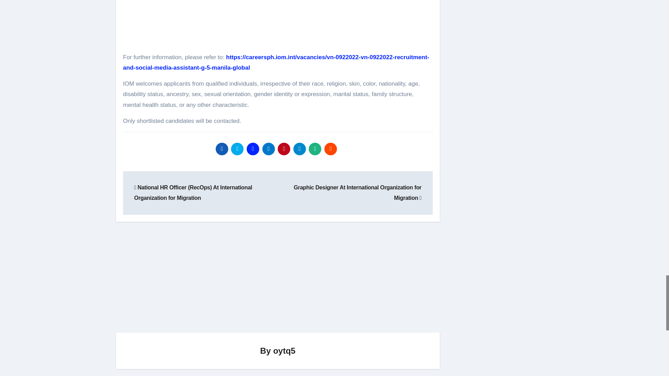 Image resolution: width=669 pixels, height=376 pixels. Describe the element at coordinates (284, 350) in the screenshot. I see `oytq5` at that location.